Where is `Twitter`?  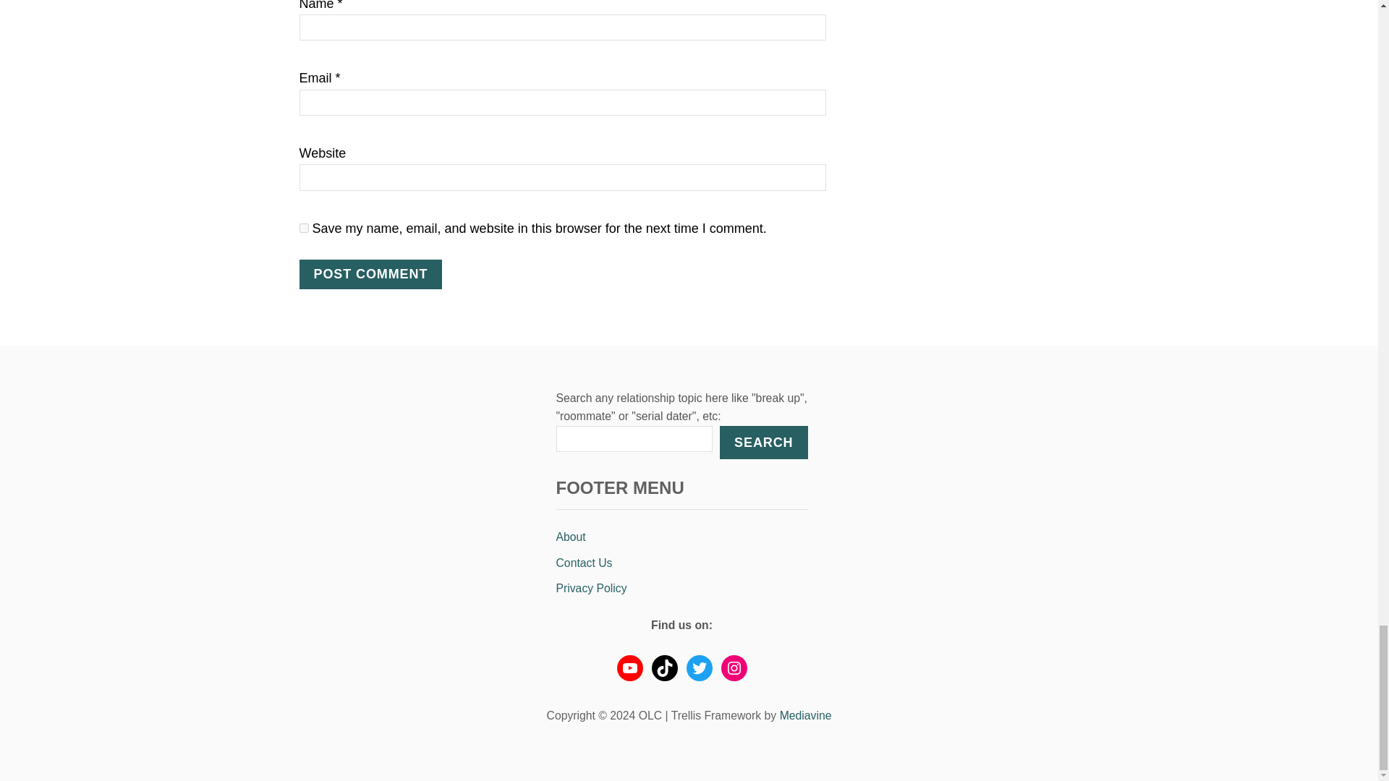 Twitter is located at coordinates (699, 668).